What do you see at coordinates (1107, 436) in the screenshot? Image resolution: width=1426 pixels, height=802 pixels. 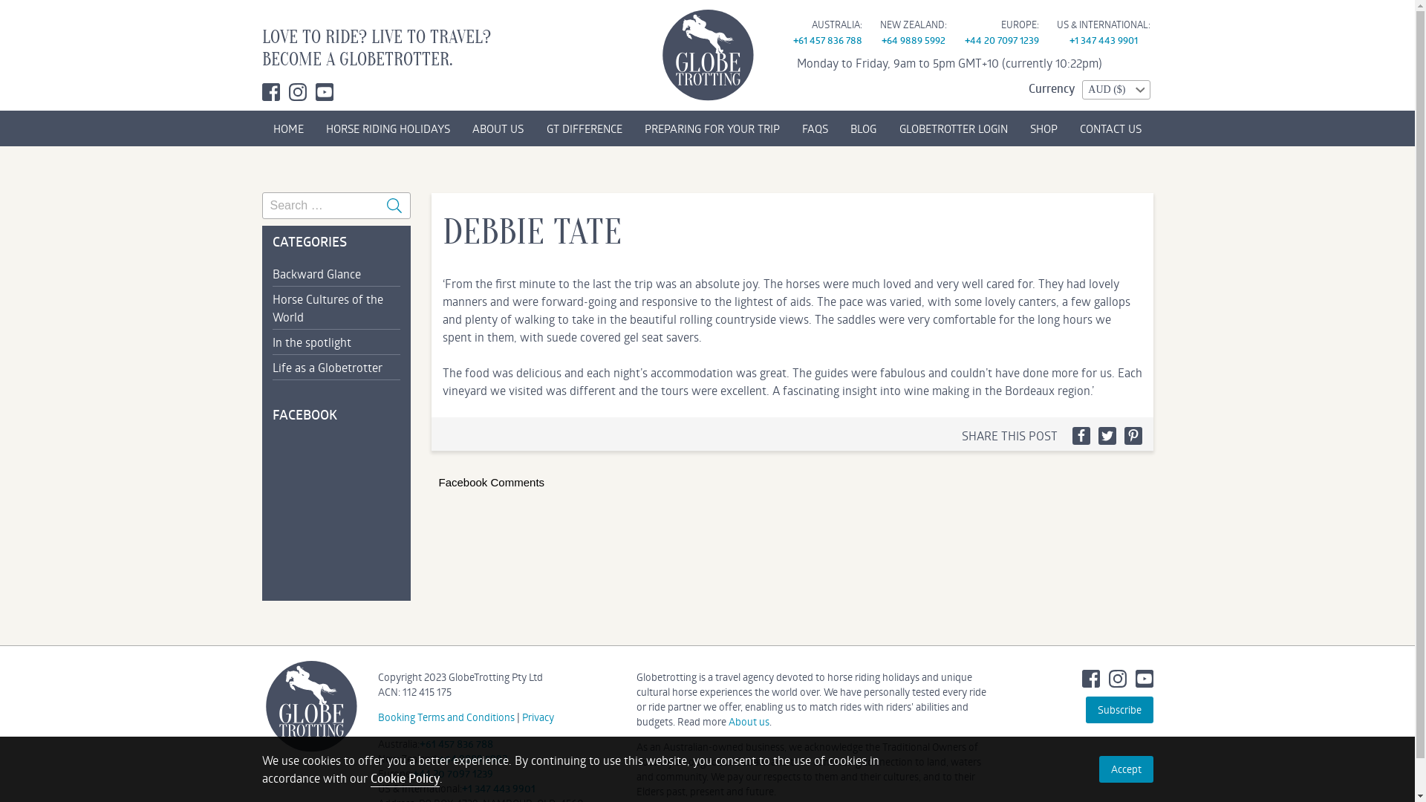 I see `Share on Twitter` at bounding box center [1107, 436].